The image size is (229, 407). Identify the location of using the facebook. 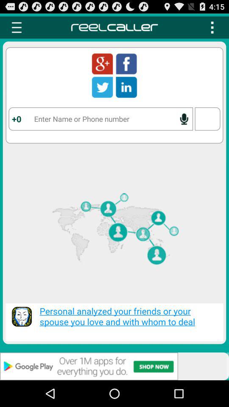
(126, 64).